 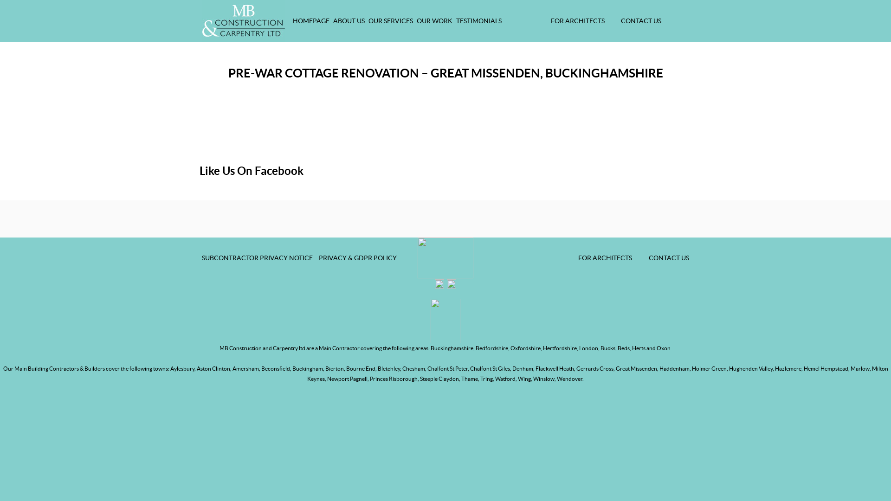 What do you see at coordinates (605, 258) in the screenshot?
I see `FOR ARCHITECTS` at bounding box center [605, 258].